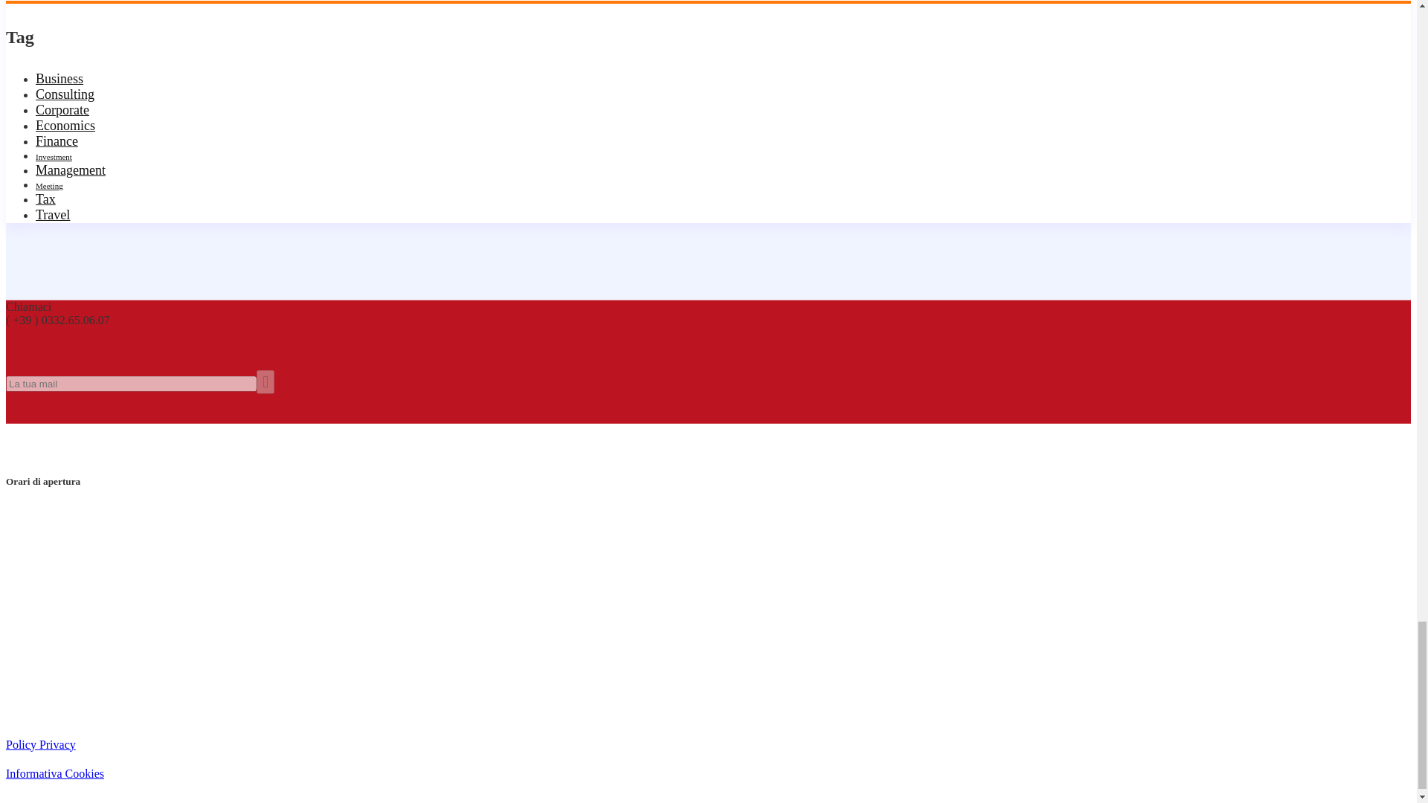 Image resolution: width=1428 pixels, height=803 pixels. Describe the element at coordinates (65, 94) in the screenshot. I see `Consulting` at that location.